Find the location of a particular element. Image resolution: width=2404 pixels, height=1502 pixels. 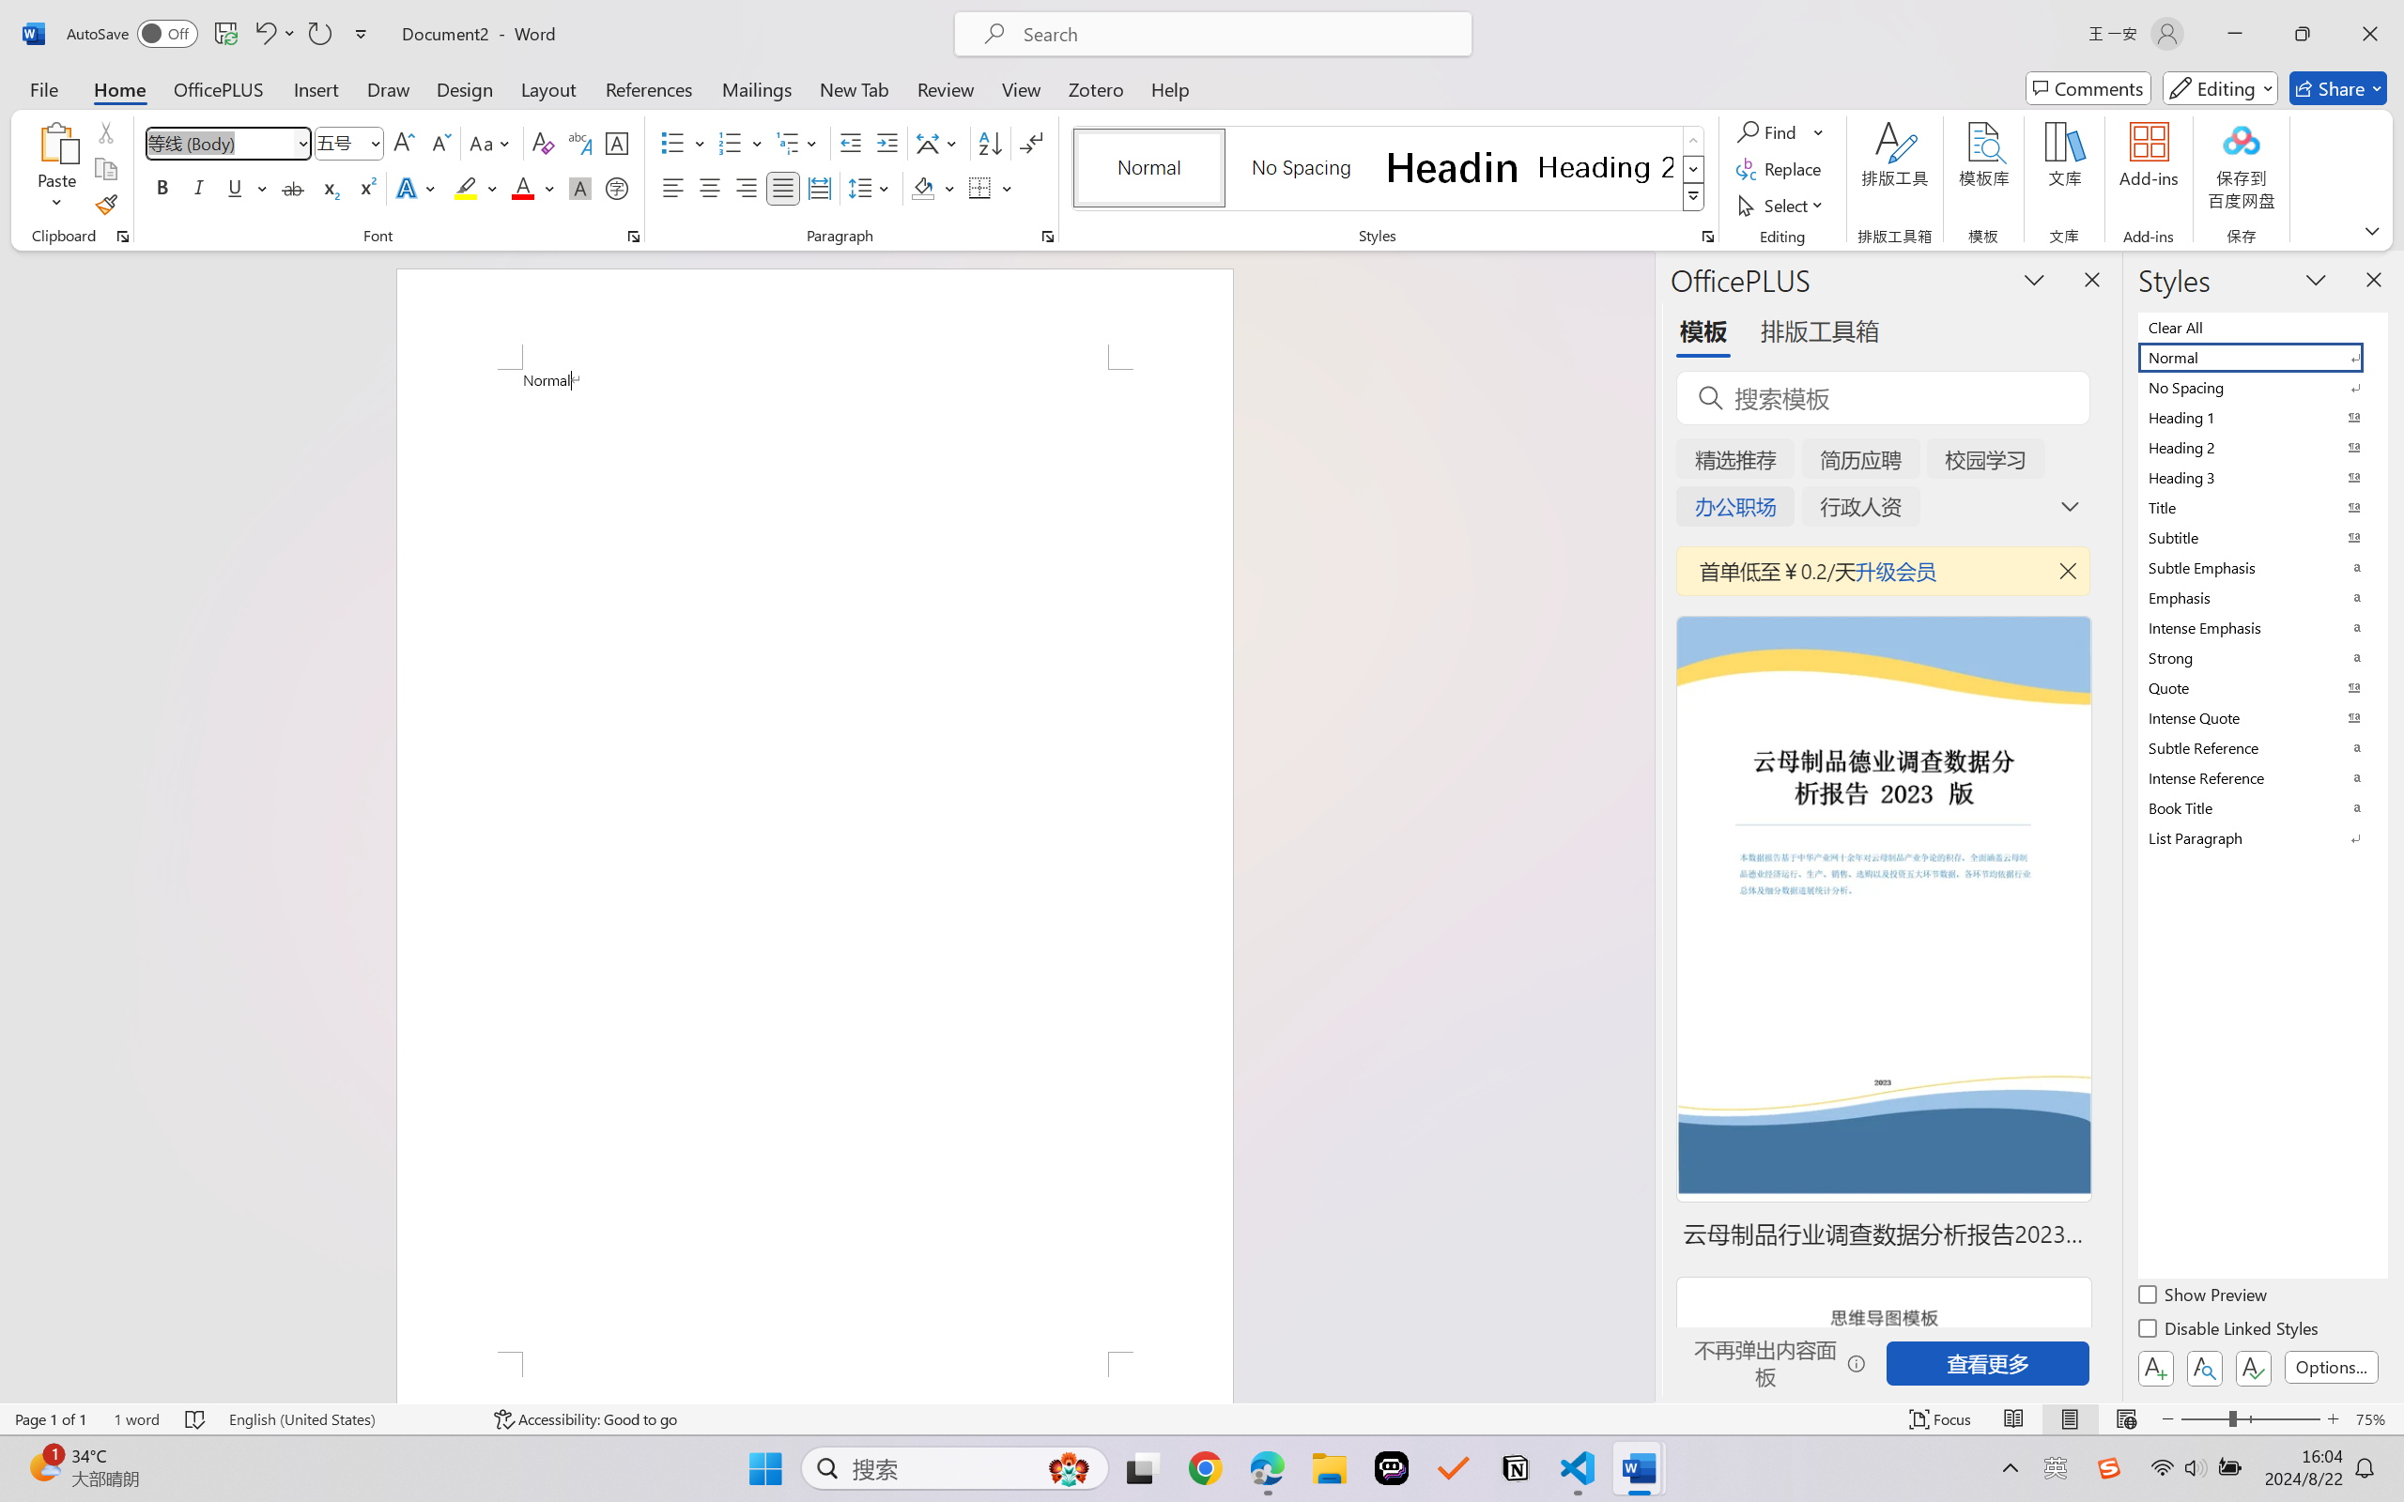

Undo Apply Quick Style is located at coordinates (264, 34).